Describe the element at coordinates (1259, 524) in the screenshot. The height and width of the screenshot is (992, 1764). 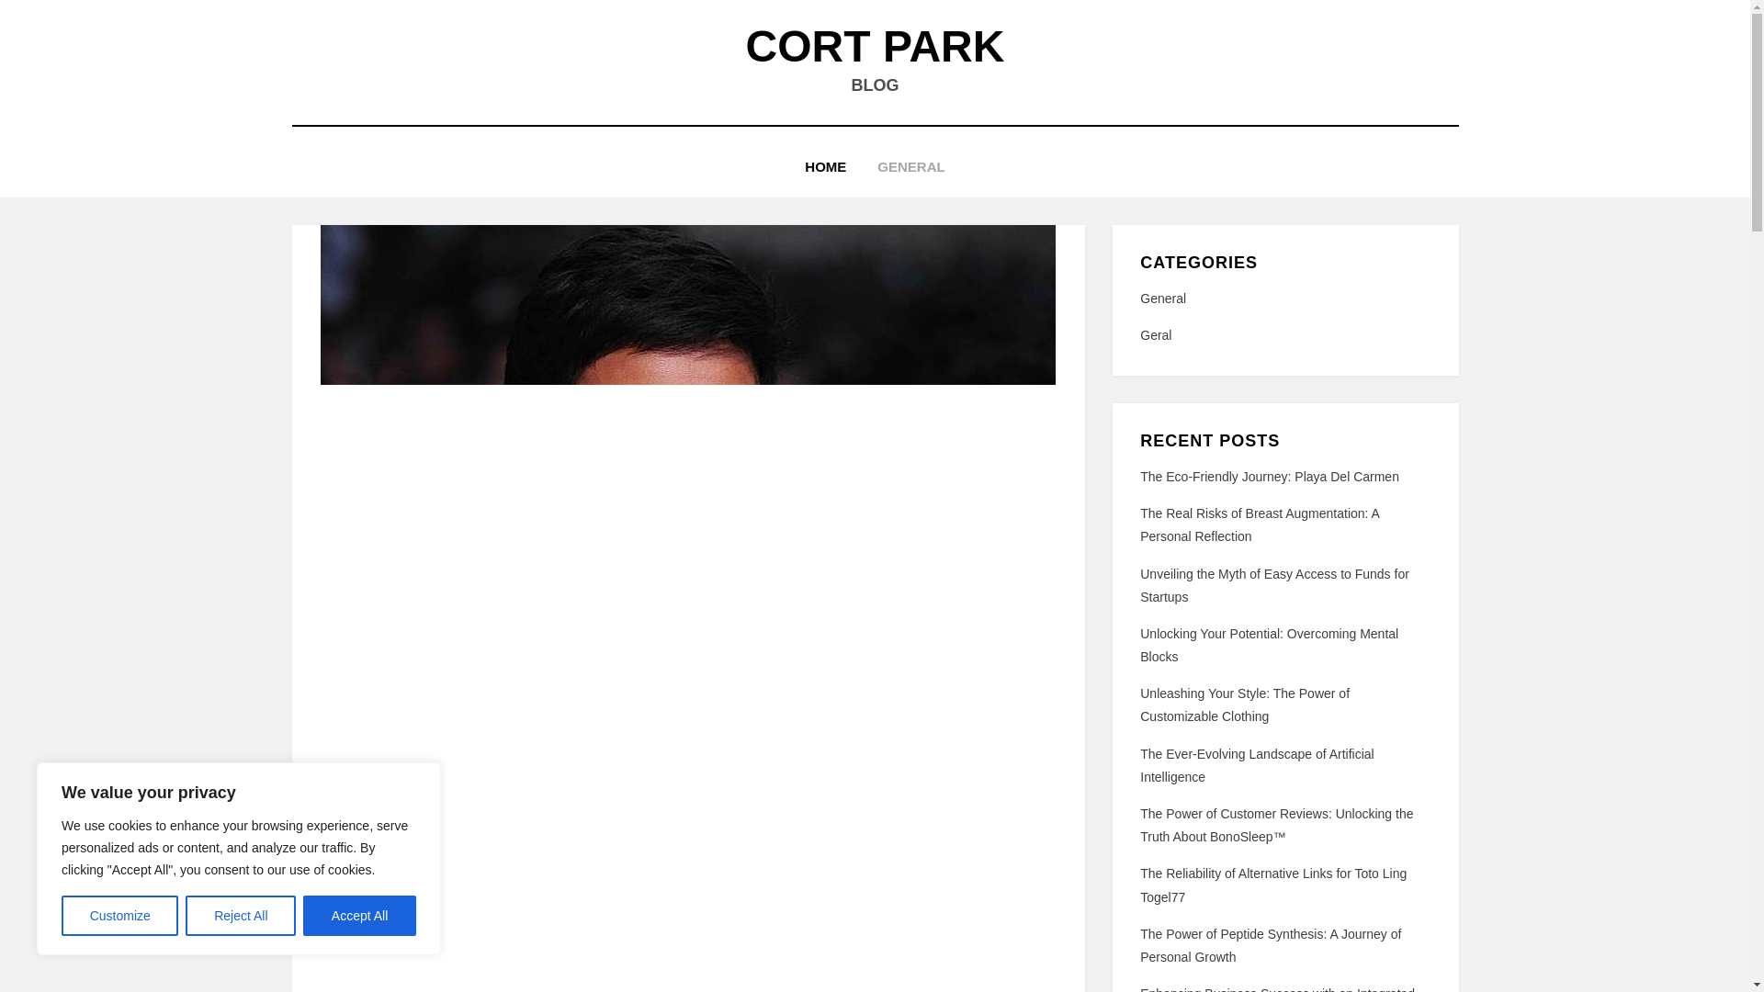
I see `The Real Risks of Breast Augmentation: A Personal Reflection` at that location.